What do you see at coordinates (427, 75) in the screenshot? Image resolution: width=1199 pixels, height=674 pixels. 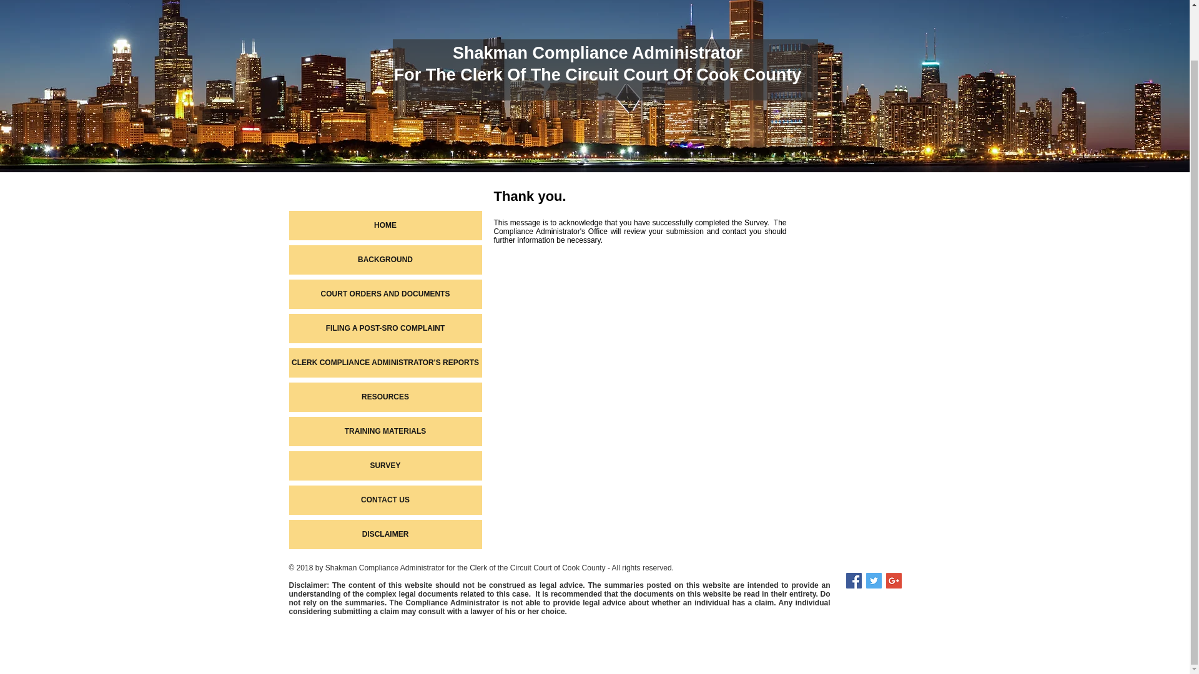 I see `For The ` at bounding box center [427, 75].